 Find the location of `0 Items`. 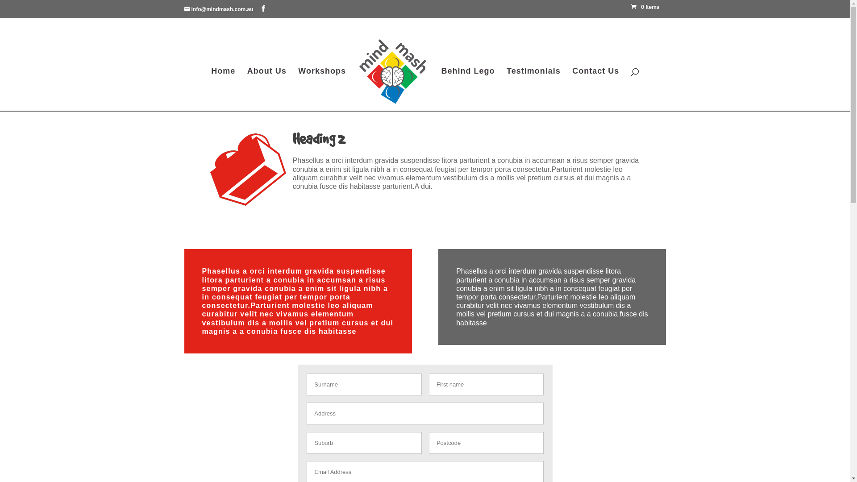

0 Items is located at coordinates (649, 7).